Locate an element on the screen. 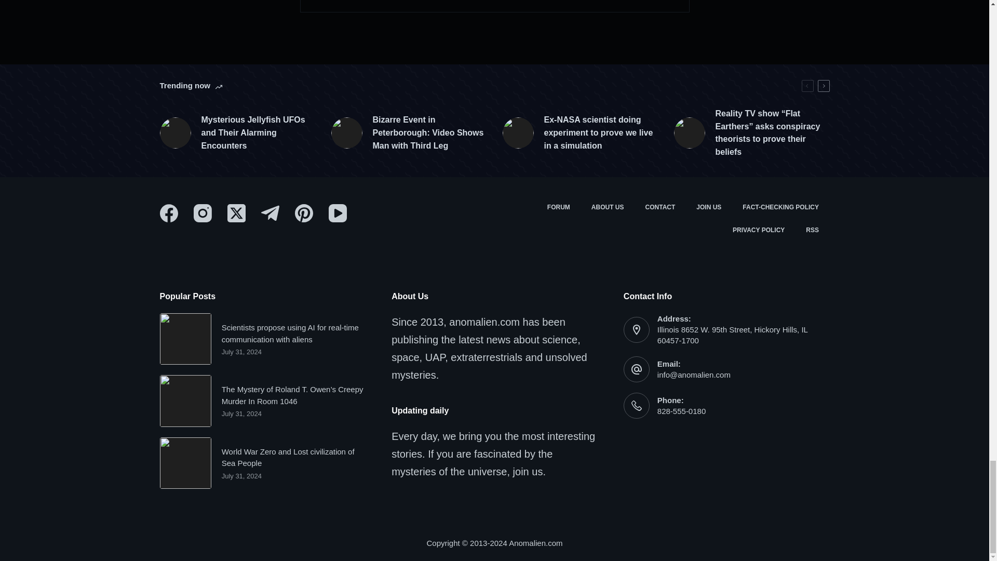 The height and width of the screenshot is (561, 997). Comments is located at coordinates (494, 6).